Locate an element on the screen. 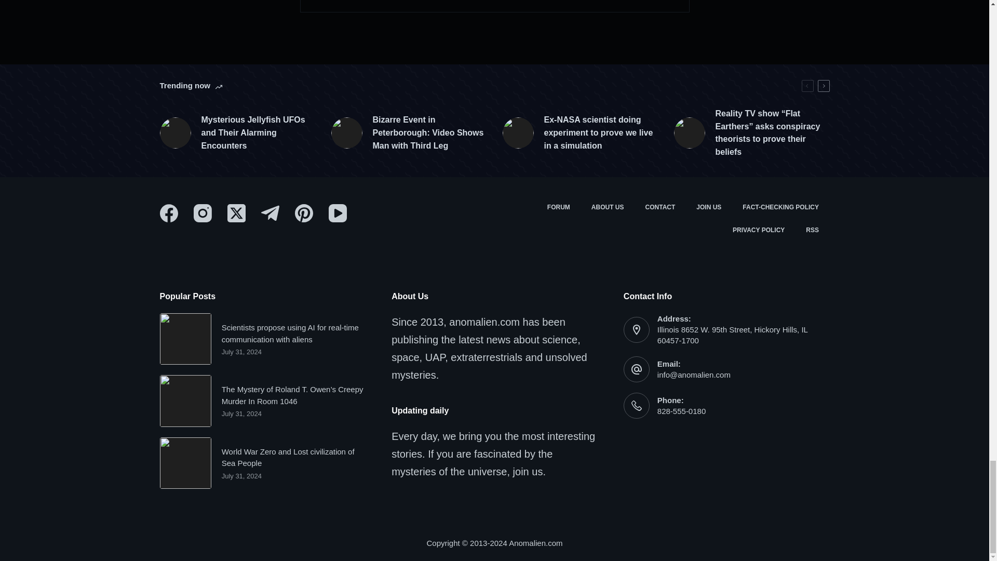 The height and width of the screenshot is (561, 997). Comments is located at coordinates (494, 6).